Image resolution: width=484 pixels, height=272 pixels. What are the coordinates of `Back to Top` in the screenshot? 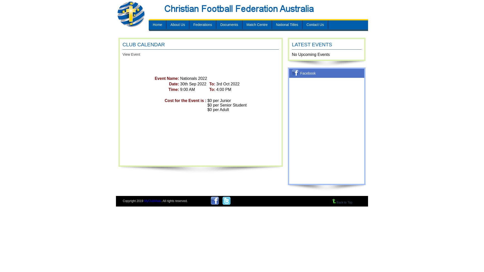 It's located at (342, 202).